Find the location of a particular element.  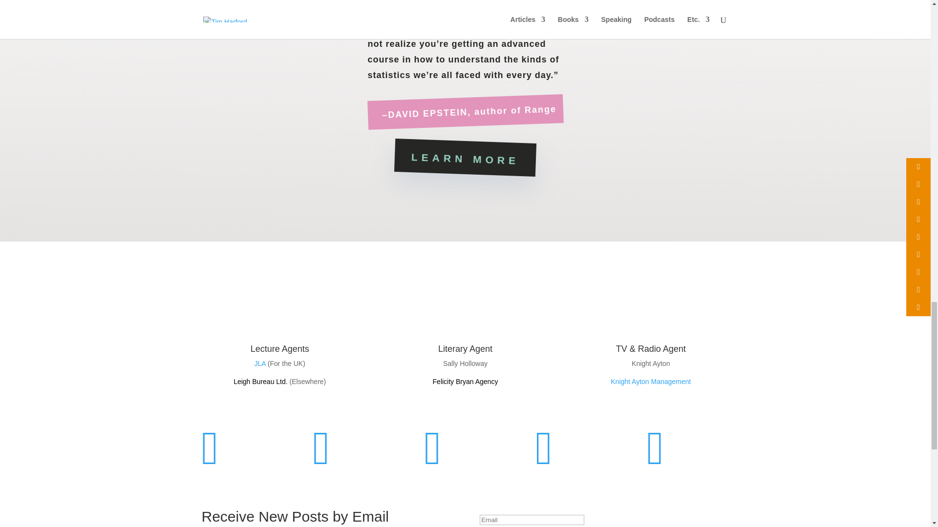

LEARN MORE is located at coordinates (465, 155).